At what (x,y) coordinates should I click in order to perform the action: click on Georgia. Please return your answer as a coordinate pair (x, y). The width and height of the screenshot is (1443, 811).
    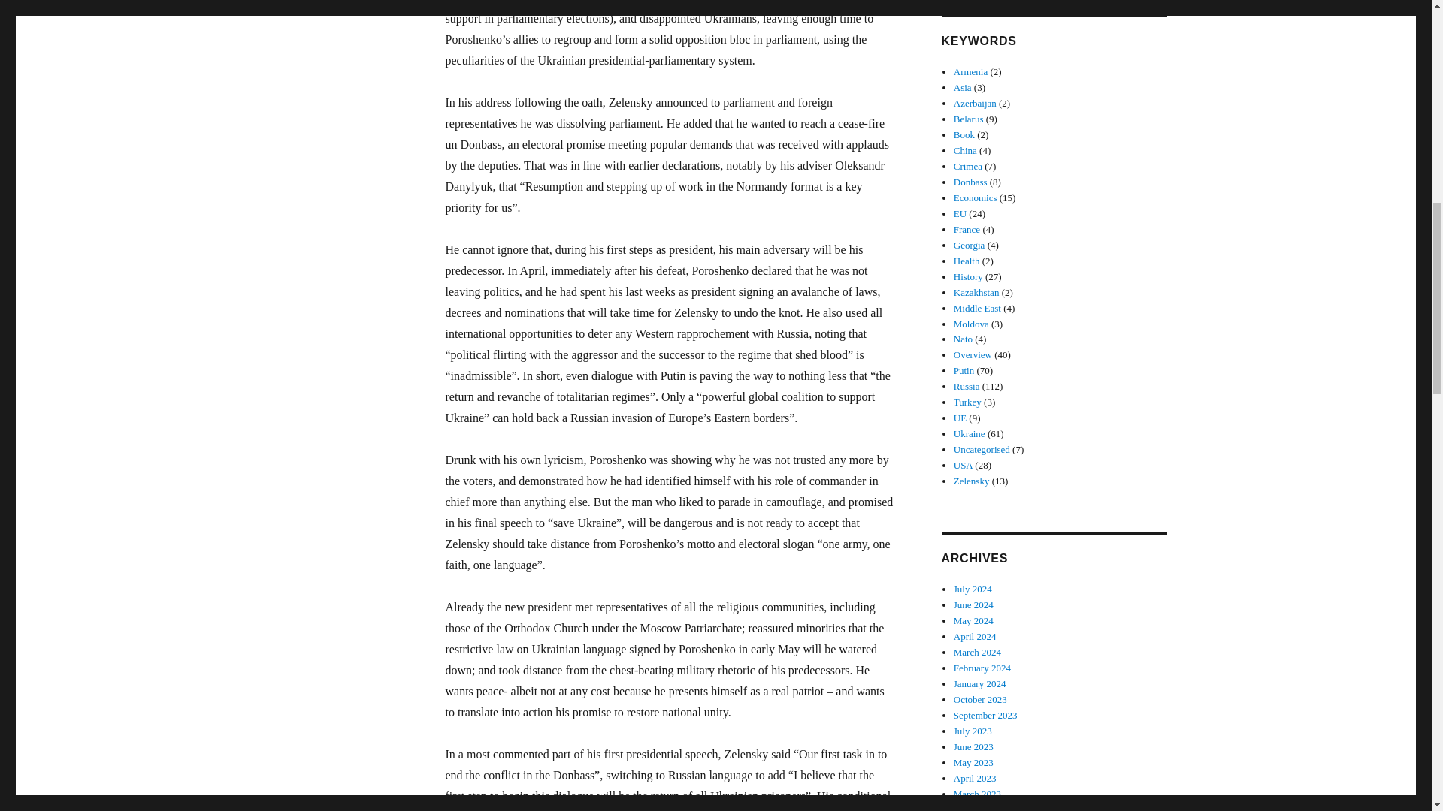
    Looking at the image, I should click on (970, 245).